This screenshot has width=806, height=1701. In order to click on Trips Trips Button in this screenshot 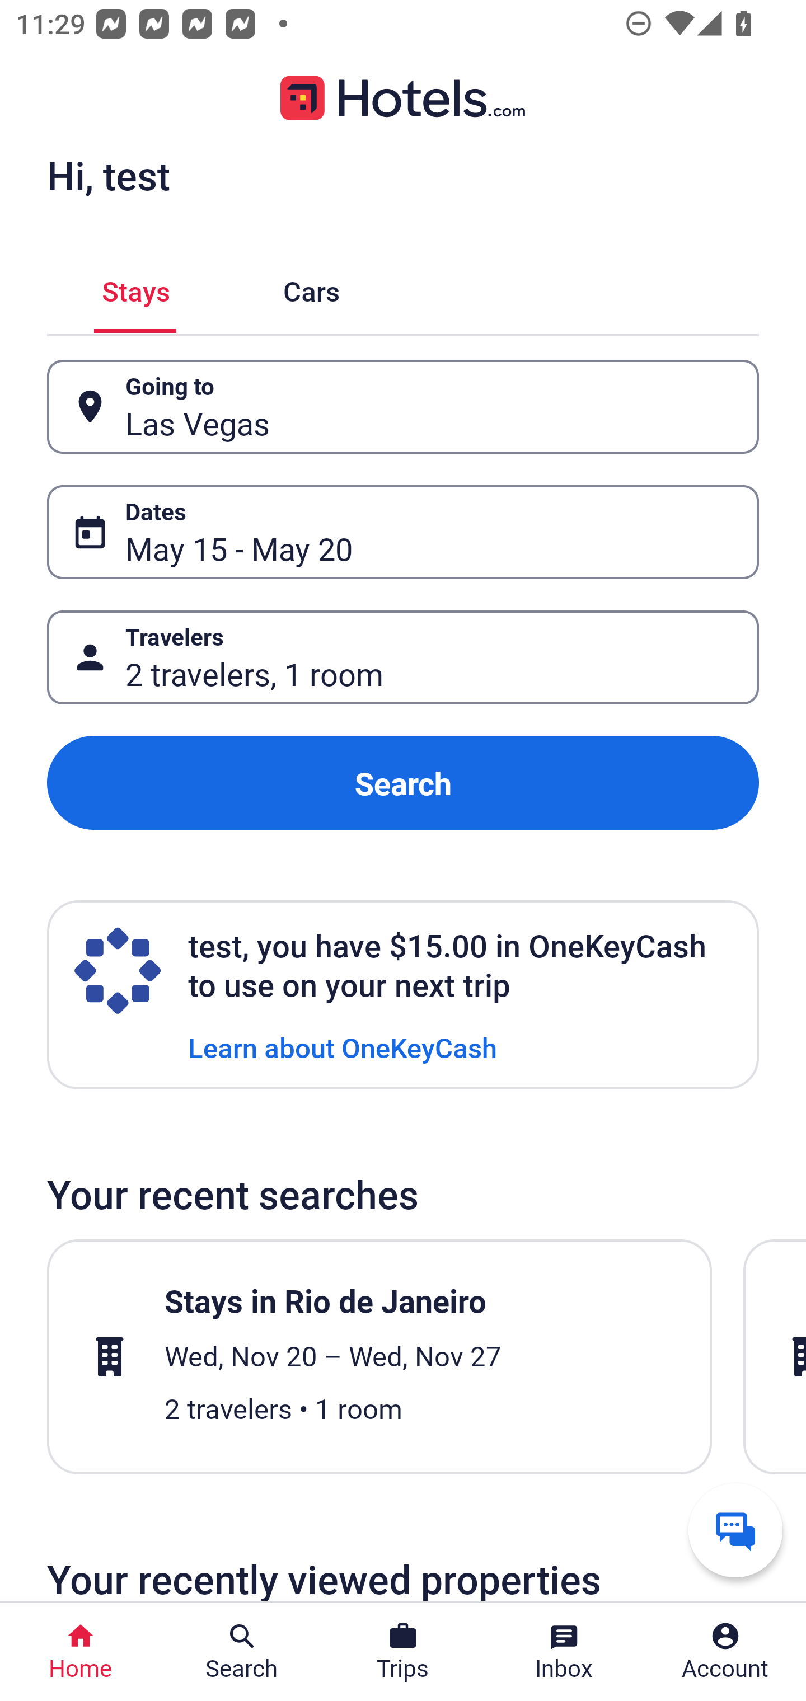, I will do `click(403, 1652)`.